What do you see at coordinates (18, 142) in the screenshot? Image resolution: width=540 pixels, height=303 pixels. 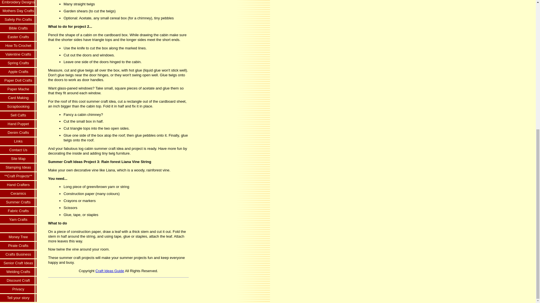 I see `Links` at bounding box center [18, 142].